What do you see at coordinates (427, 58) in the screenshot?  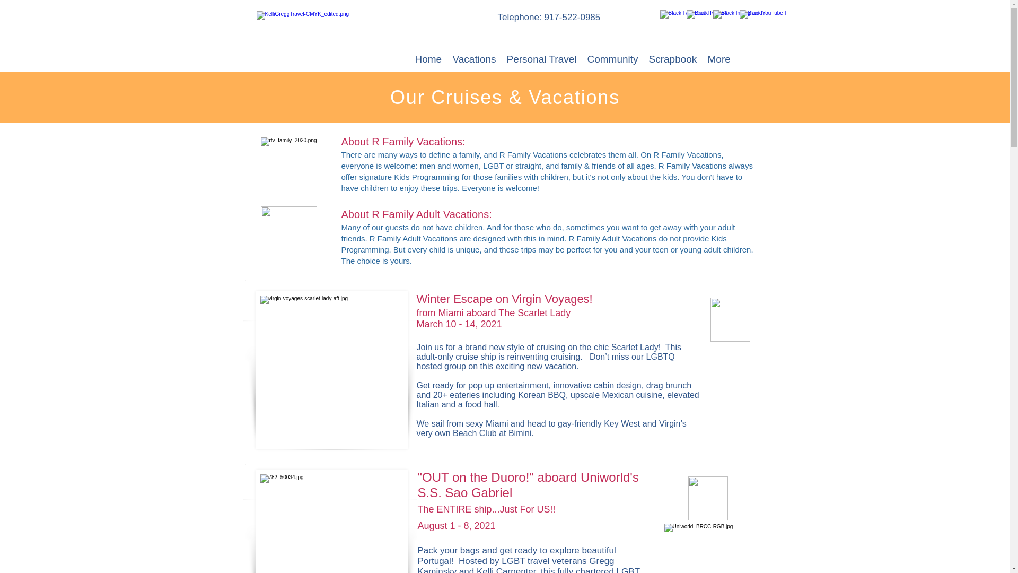 I see `Home` at bounding box center [427, 58].